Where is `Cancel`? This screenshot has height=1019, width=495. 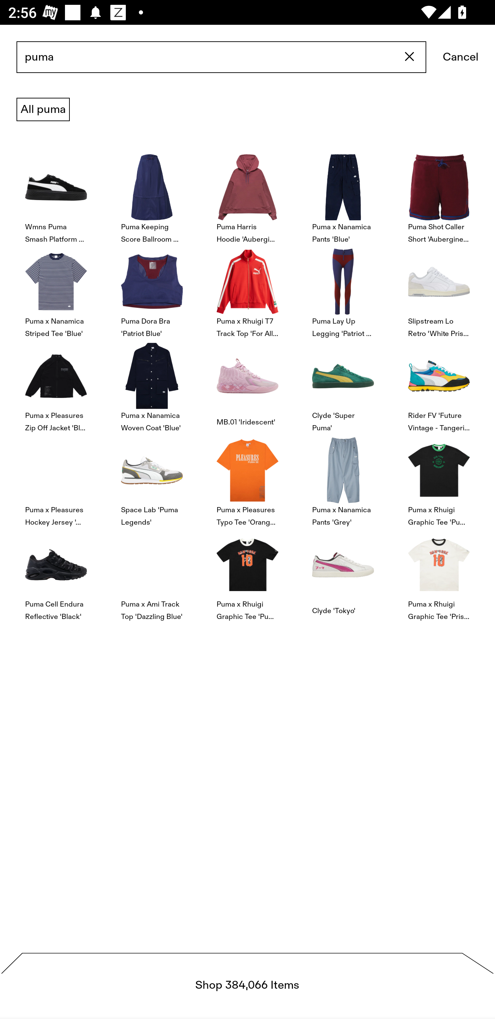 Cancel is located at coordinates (461, 57).